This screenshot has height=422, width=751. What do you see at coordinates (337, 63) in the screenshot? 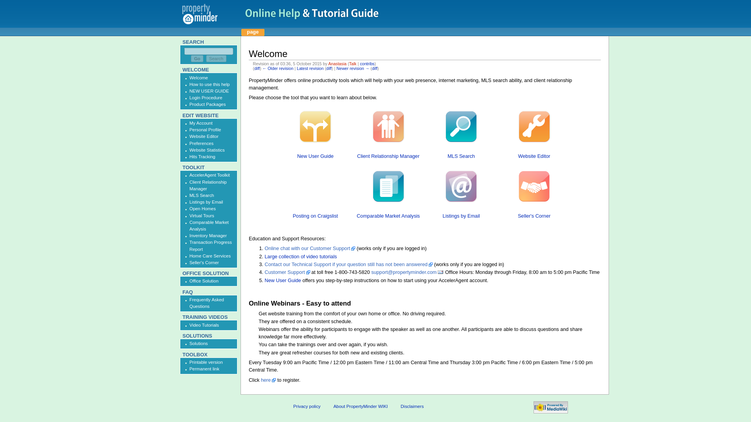
I see `Anastasia` at bounding box center [337, 63].